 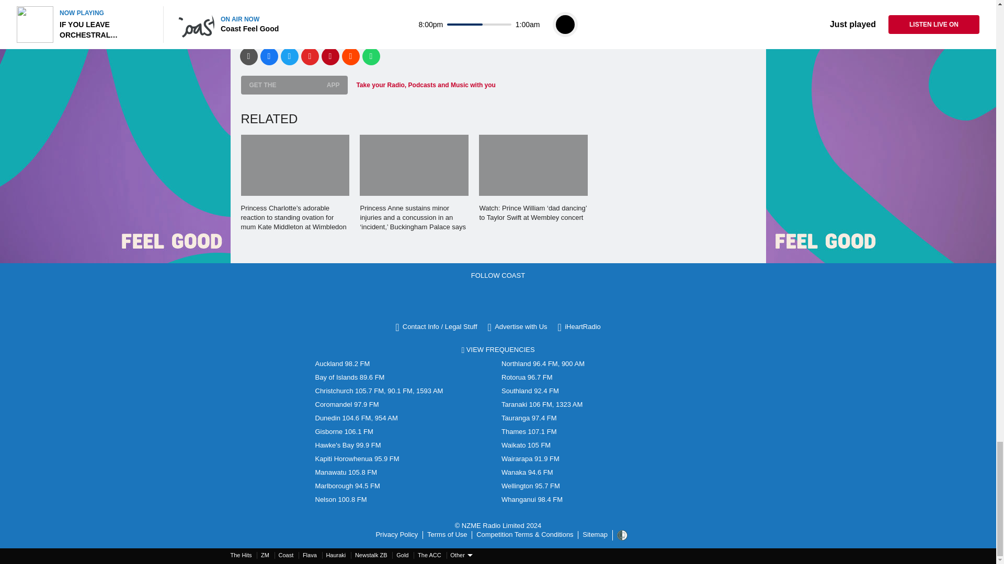 I want to click on Share with reddit, so click(x=350, y=56).